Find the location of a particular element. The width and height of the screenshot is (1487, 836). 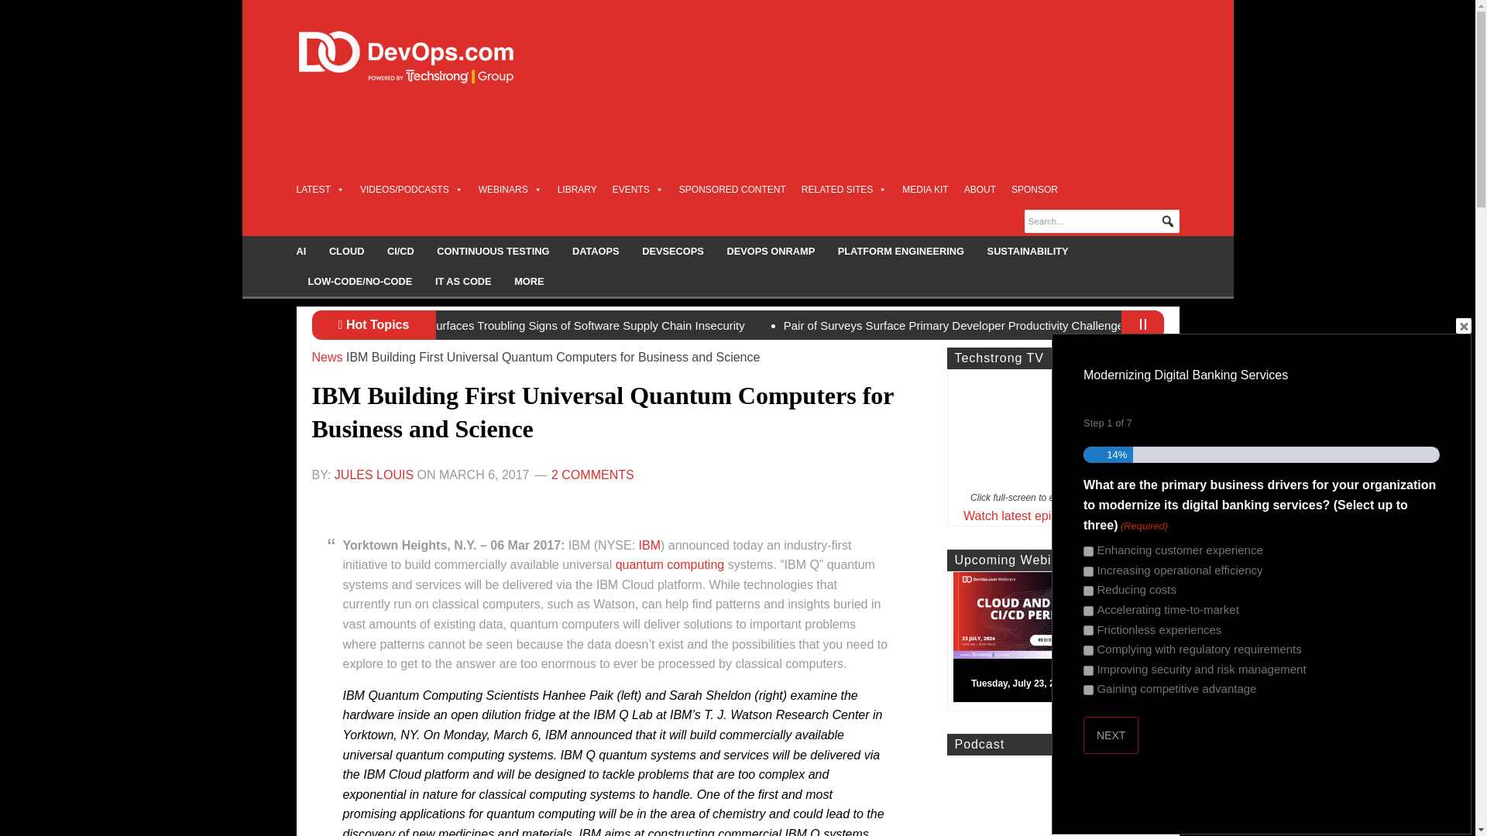

DEVOPS.COM is located at coordinates (423, 57).